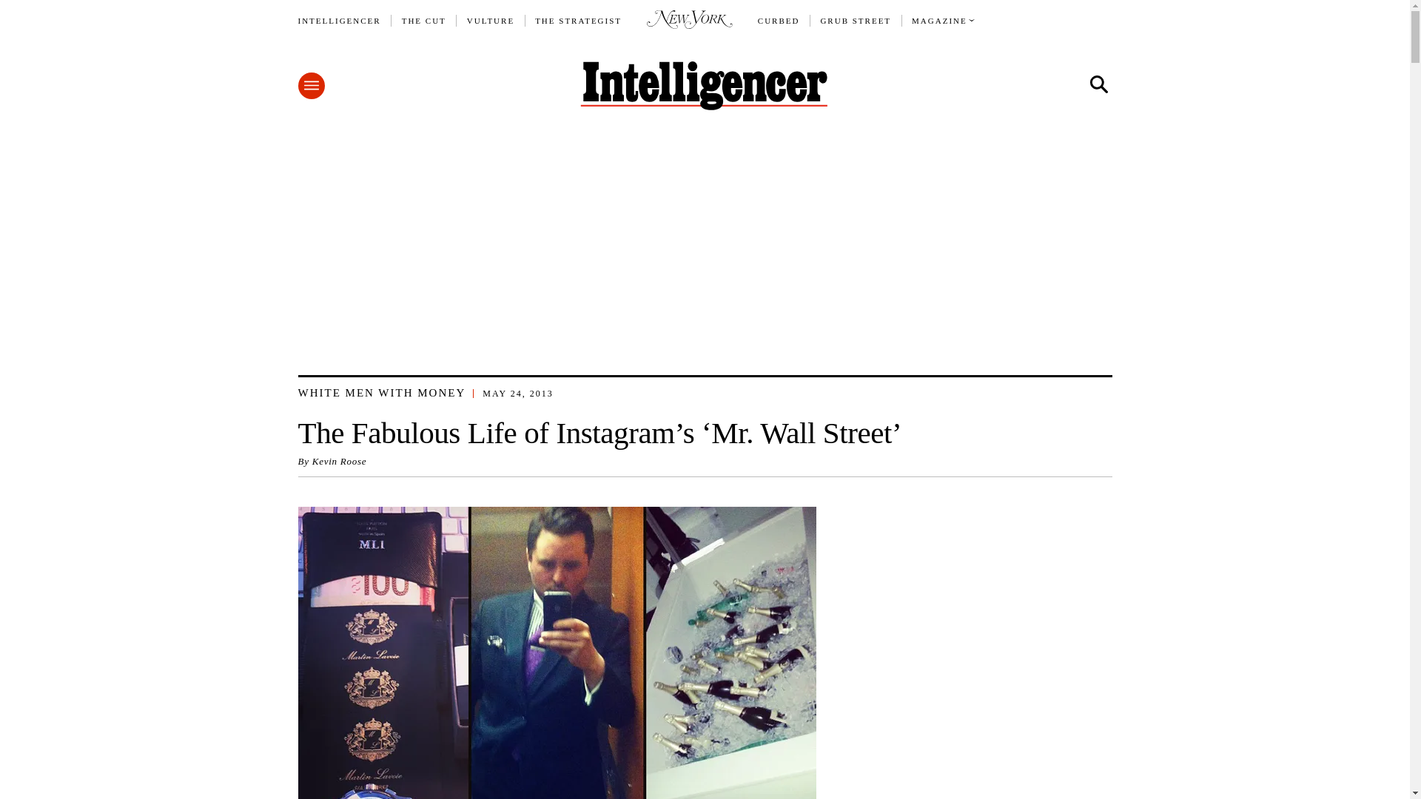 This screenshot has height=799, width=1421. Describe the element at coordinates (339, 21) in the screenshot. I see `INTELLIGENCER` at that location.